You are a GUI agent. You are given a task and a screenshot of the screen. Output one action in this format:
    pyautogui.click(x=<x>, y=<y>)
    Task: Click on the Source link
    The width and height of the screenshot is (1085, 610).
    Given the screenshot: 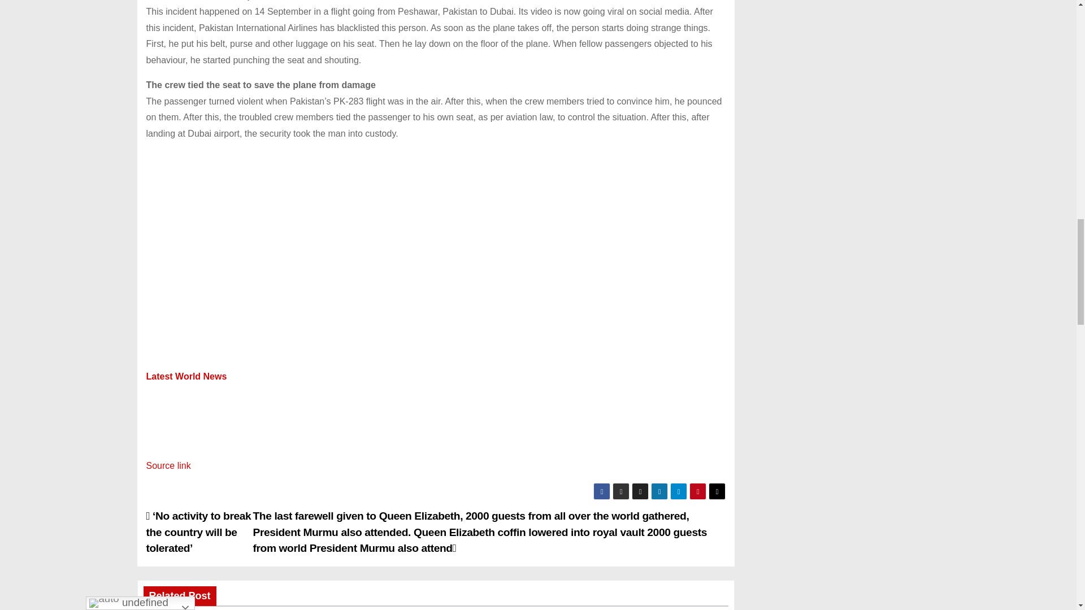 What is the action you would take?
    pyautogui.click(x=168, y=465)
    